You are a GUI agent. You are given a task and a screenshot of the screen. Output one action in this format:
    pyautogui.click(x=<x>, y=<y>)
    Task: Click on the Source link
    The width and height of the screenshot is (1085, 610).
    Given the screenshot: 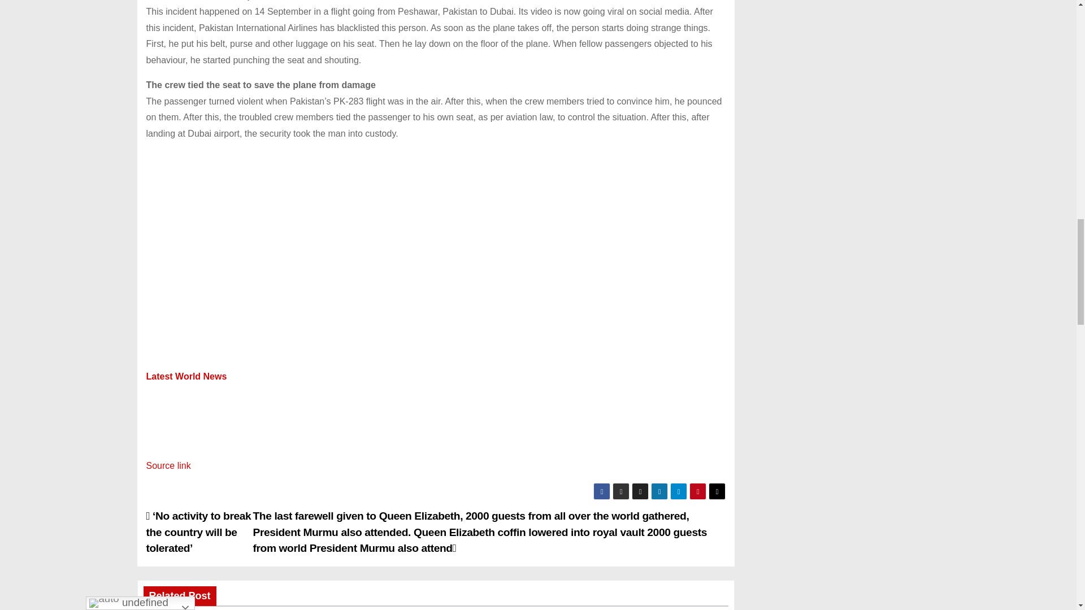 What is the action you would take?
    pyautogui.click(x=168, y=465)
    